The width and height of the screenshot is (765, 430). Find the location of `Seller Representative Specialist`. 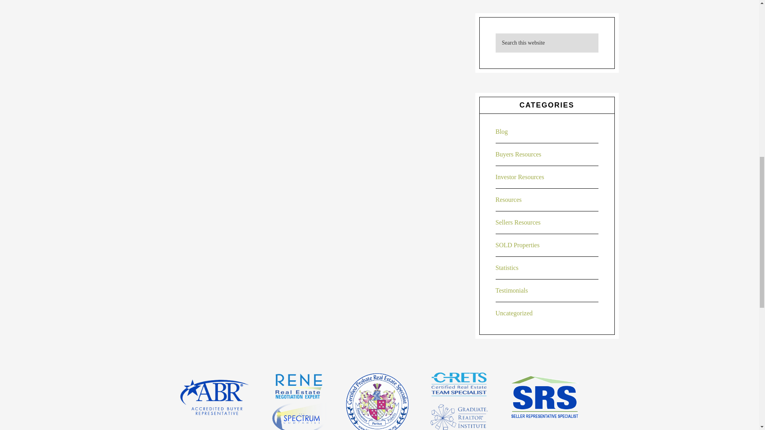

Seller Representative Specialist is located at coordinates (544, 397).